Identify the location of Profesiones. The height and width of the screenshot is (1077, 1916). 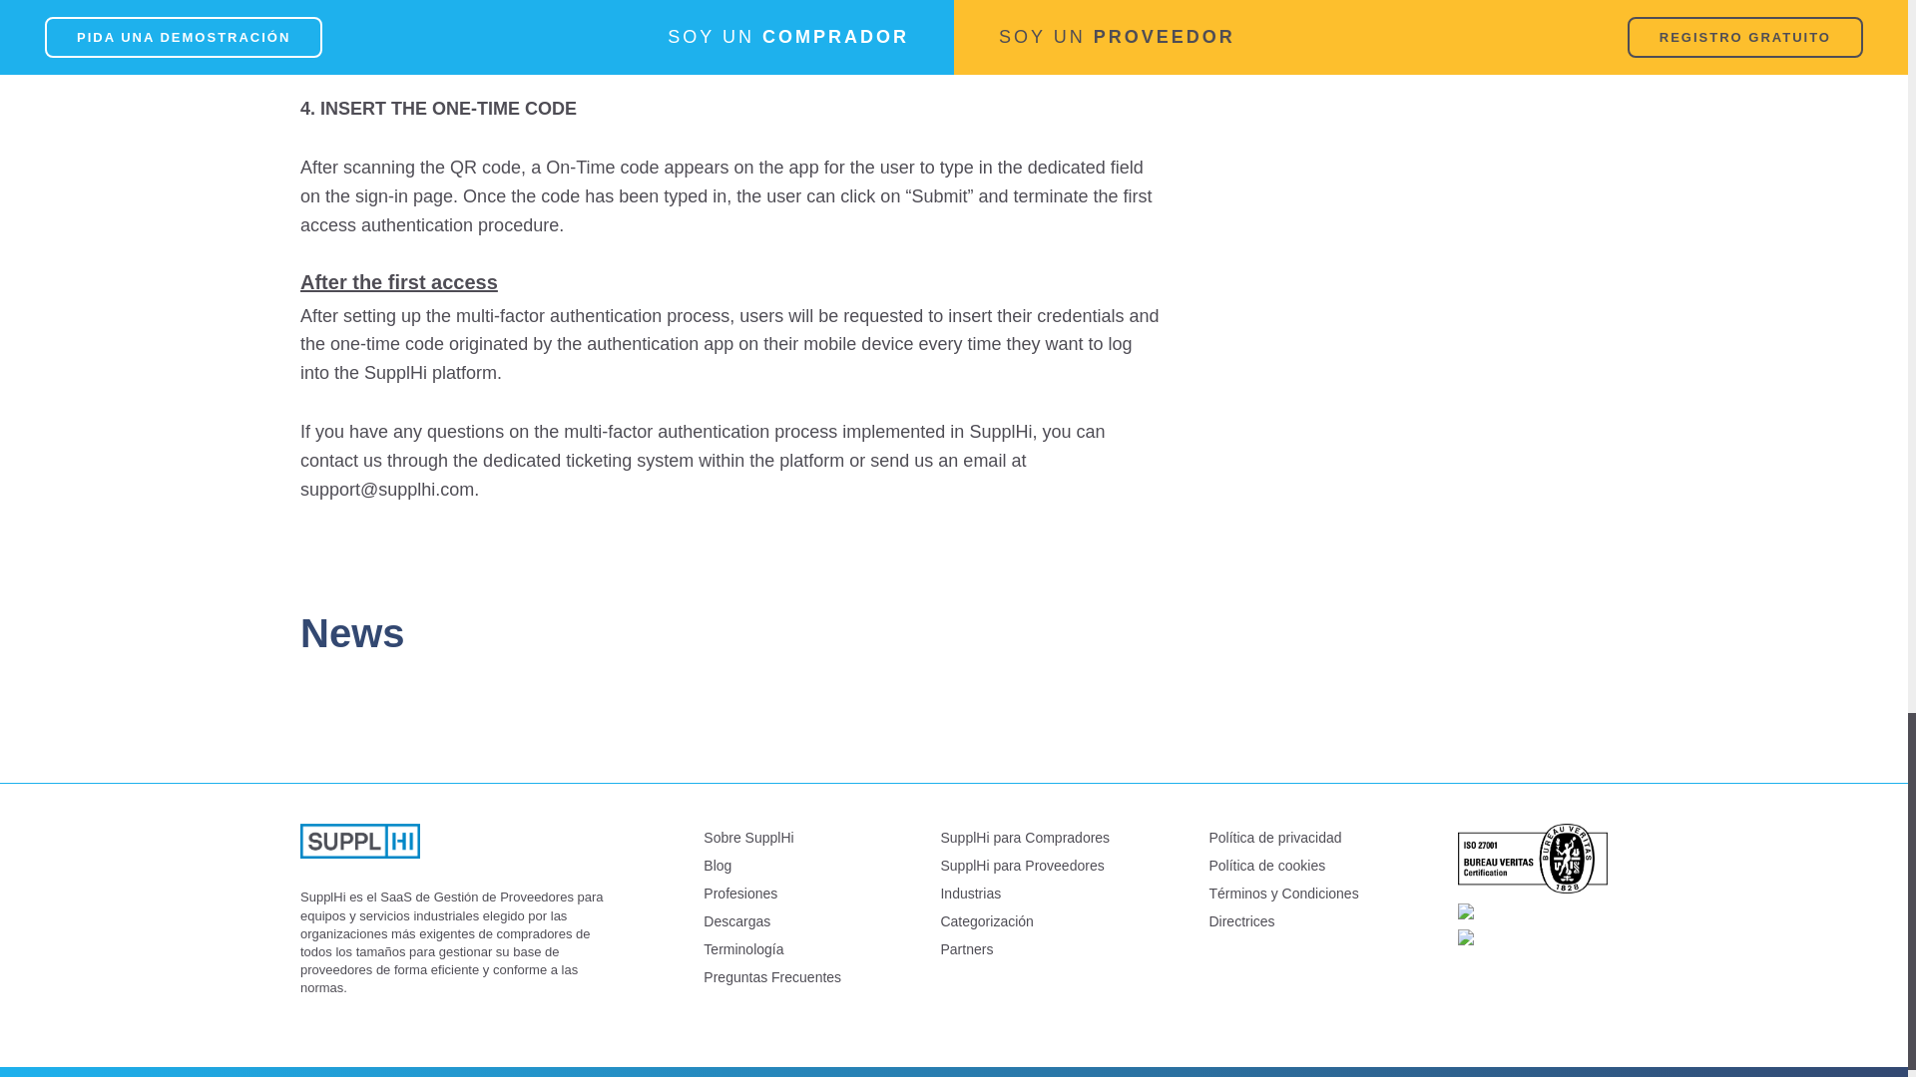
(771, 894).